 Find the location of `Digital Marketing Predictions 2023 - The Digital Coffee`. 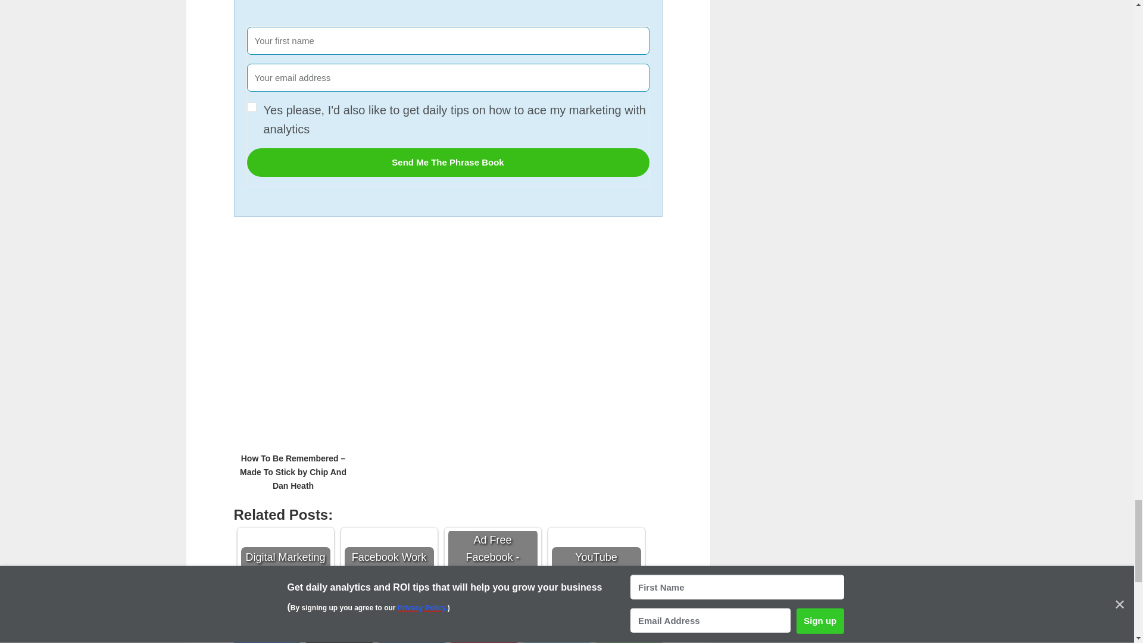

Digital Marketing Predictions 2023 - The Digital Coffee is located at coordinates (285, 576).